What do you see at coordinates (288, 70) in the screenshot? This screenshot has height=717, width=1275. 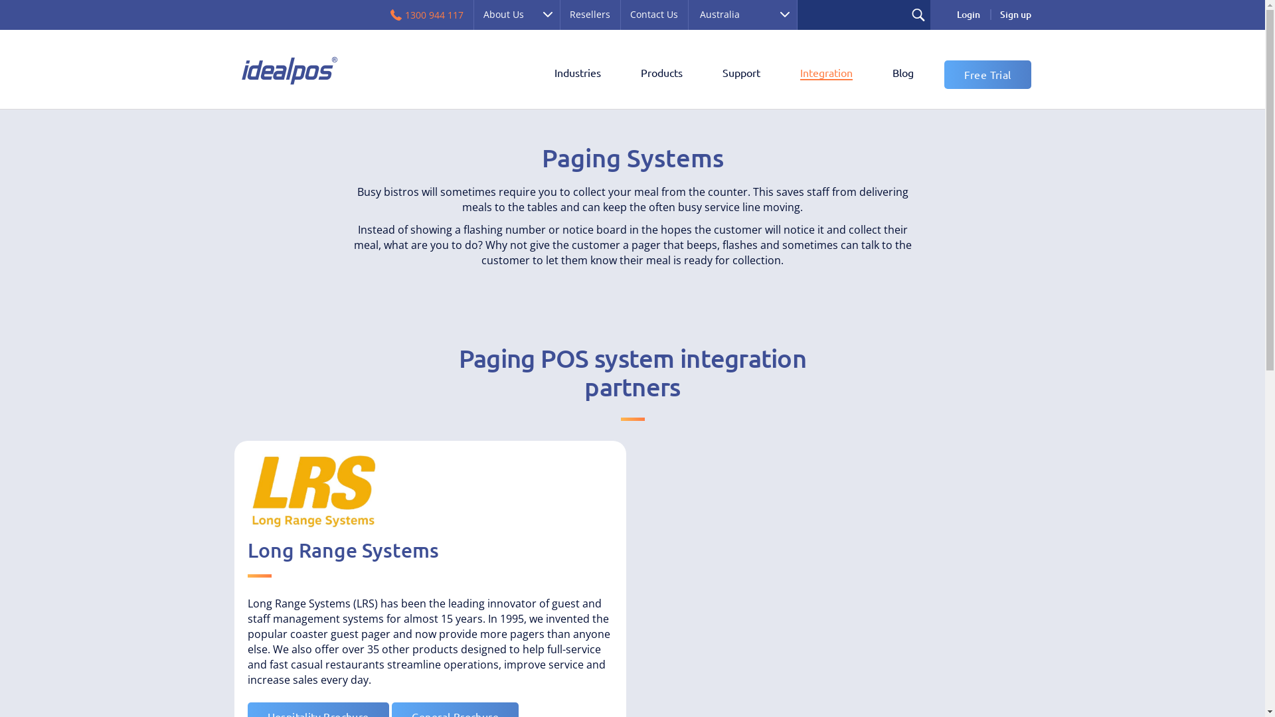 I see `idealPos` at bounding box center [288, 70].